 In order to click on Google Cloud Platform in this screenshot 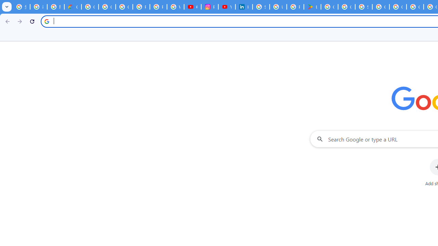, I will do `click(398, 7)`.